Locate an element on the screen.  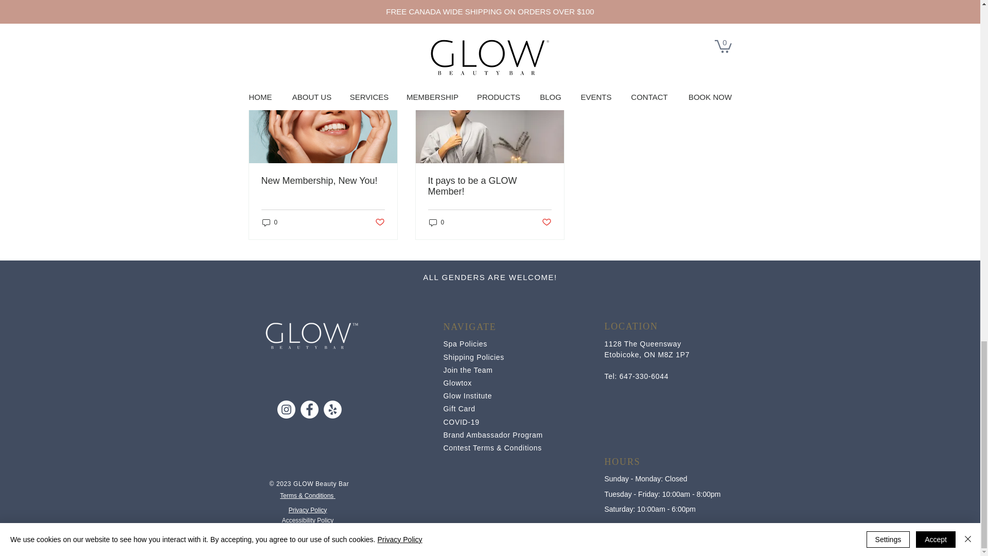
It pays to be a GLOW Member! is located at coordinates (489, 186).